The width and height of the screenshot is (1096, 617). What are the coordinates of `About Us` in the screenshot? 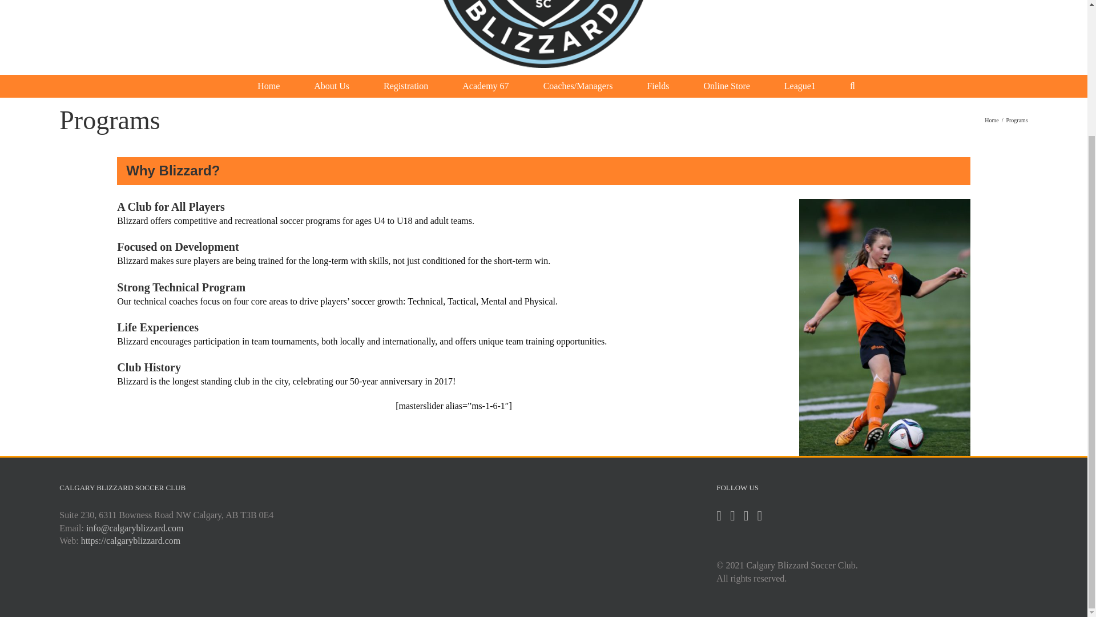 It's located at (331, 86).